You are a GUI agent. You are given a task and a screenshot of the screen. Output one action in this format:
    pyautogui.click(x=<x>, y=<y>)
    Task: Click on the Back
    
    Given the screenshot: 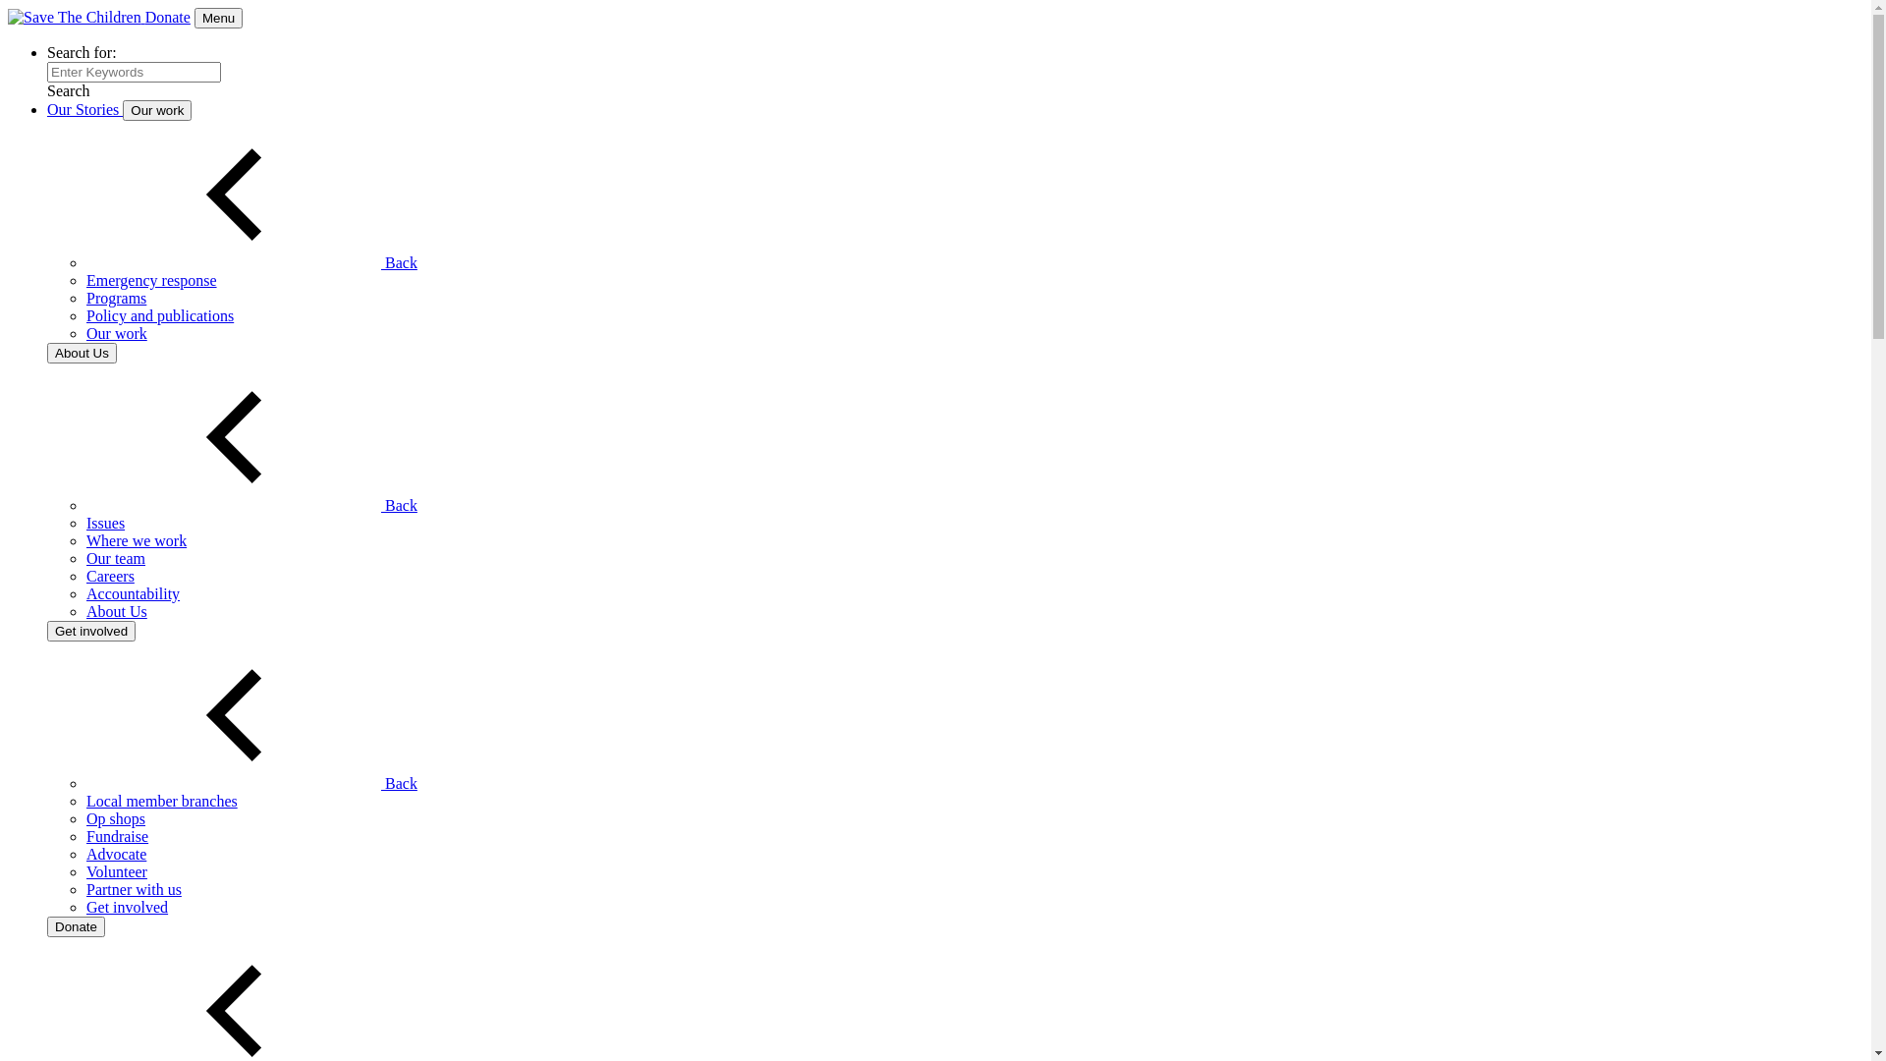 What is the action you would take?
    pyautogui.click(x=251, y=505)
    